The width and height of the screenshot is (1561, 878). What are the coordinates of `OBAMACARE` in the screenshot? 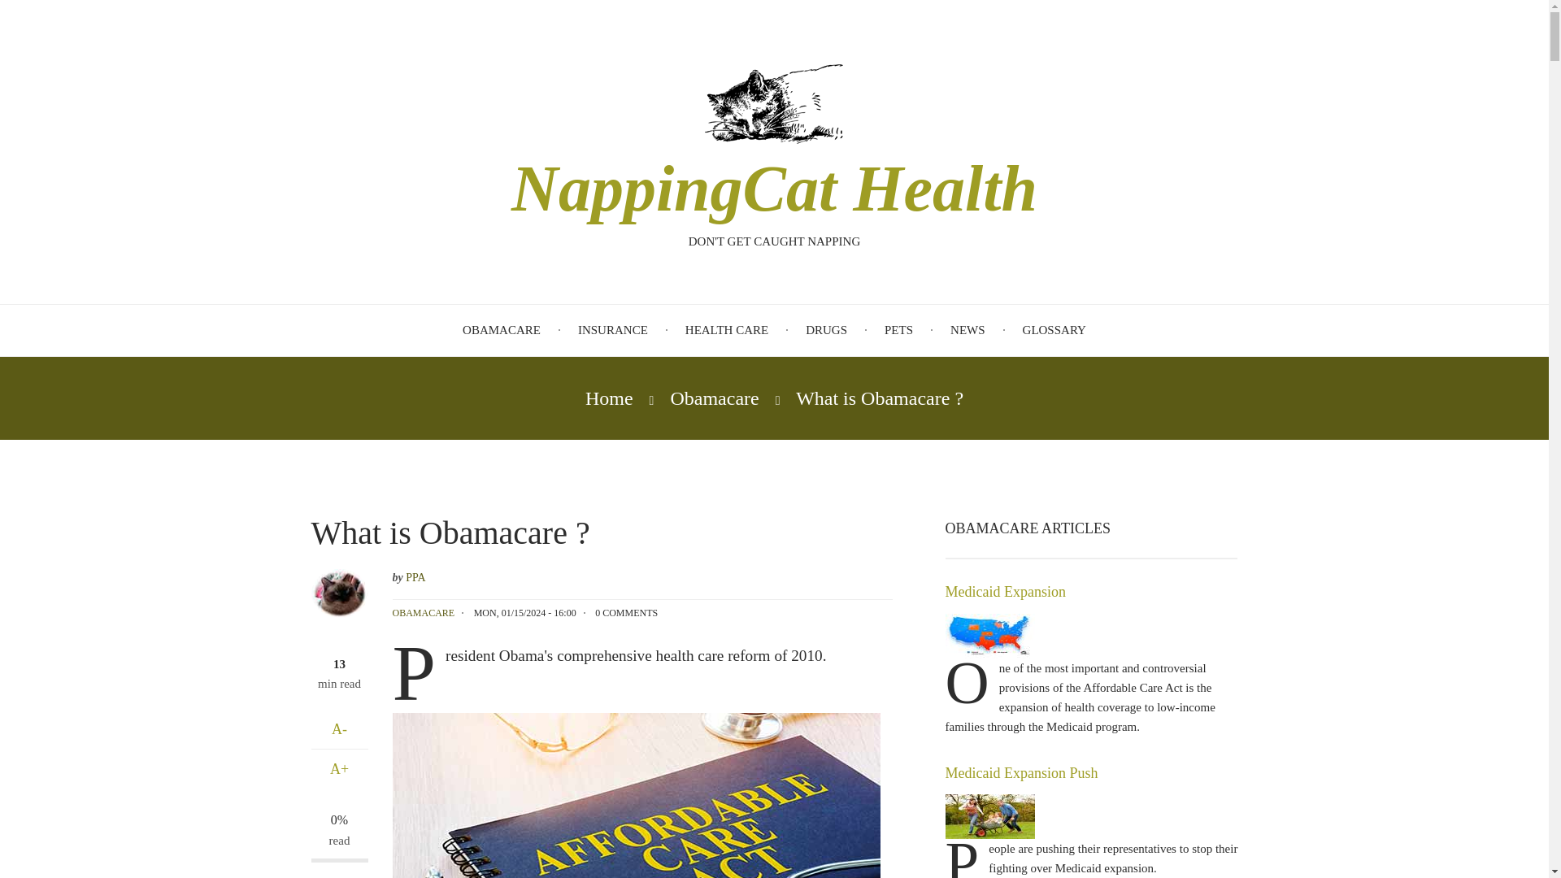 It's located at (501, 330).